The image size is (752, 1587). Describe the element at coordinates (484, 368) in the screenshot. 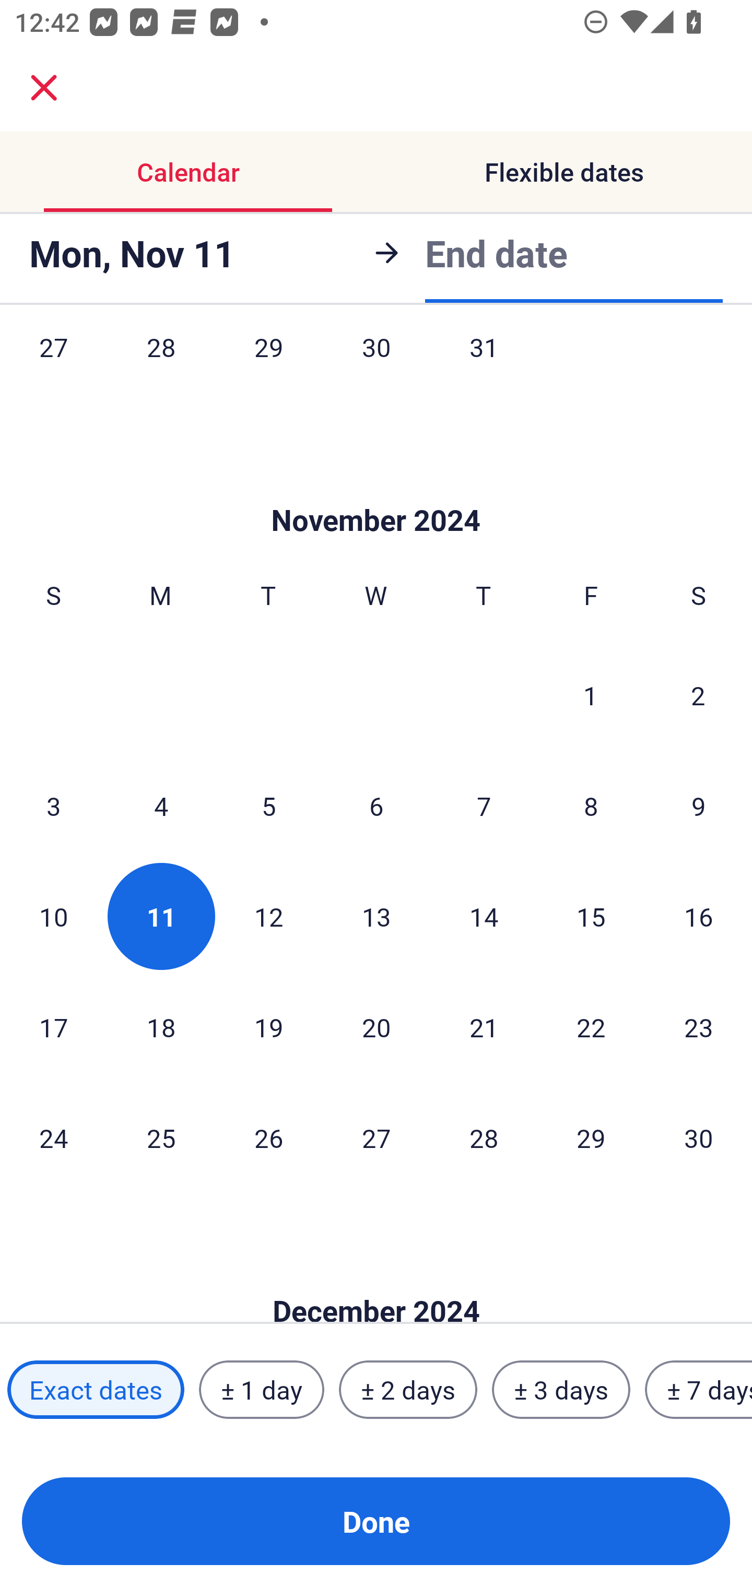

I see `31 Thursday, October 31, 2024` at that location.